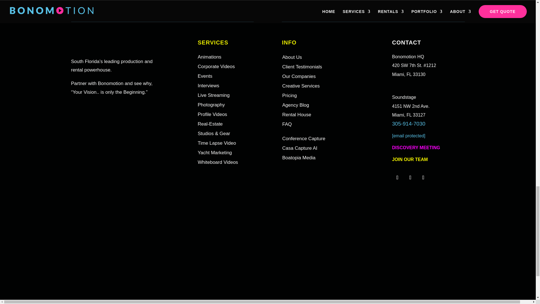 This screenshot has width=540, height=304. What do you see at coordinates (410, 178) in the screenshot?
I see `Follow on Facebook` at bounding box center [410, 178].